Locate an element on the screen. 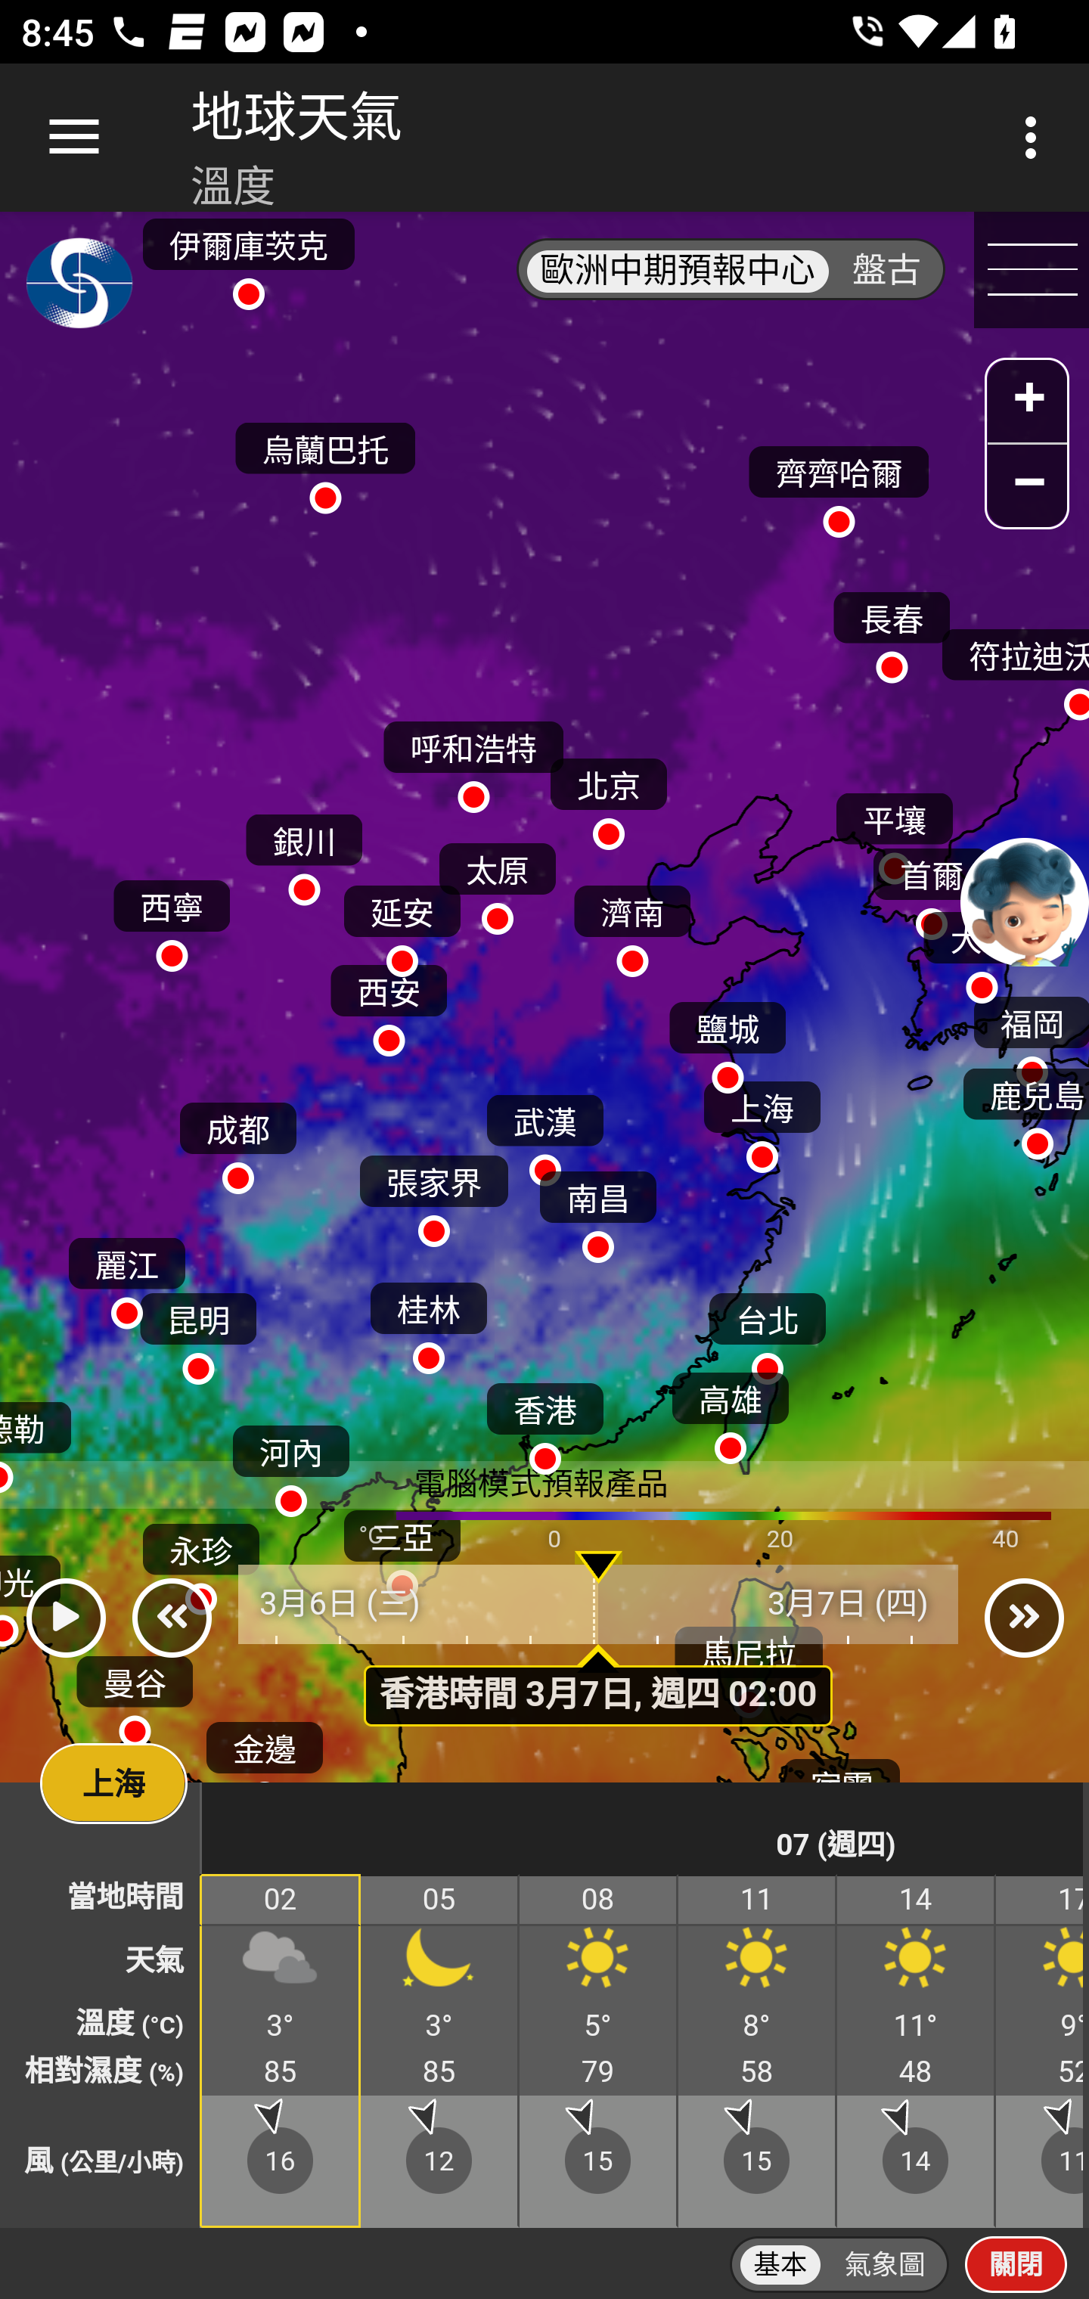   is located at coordinates (65, 1618).